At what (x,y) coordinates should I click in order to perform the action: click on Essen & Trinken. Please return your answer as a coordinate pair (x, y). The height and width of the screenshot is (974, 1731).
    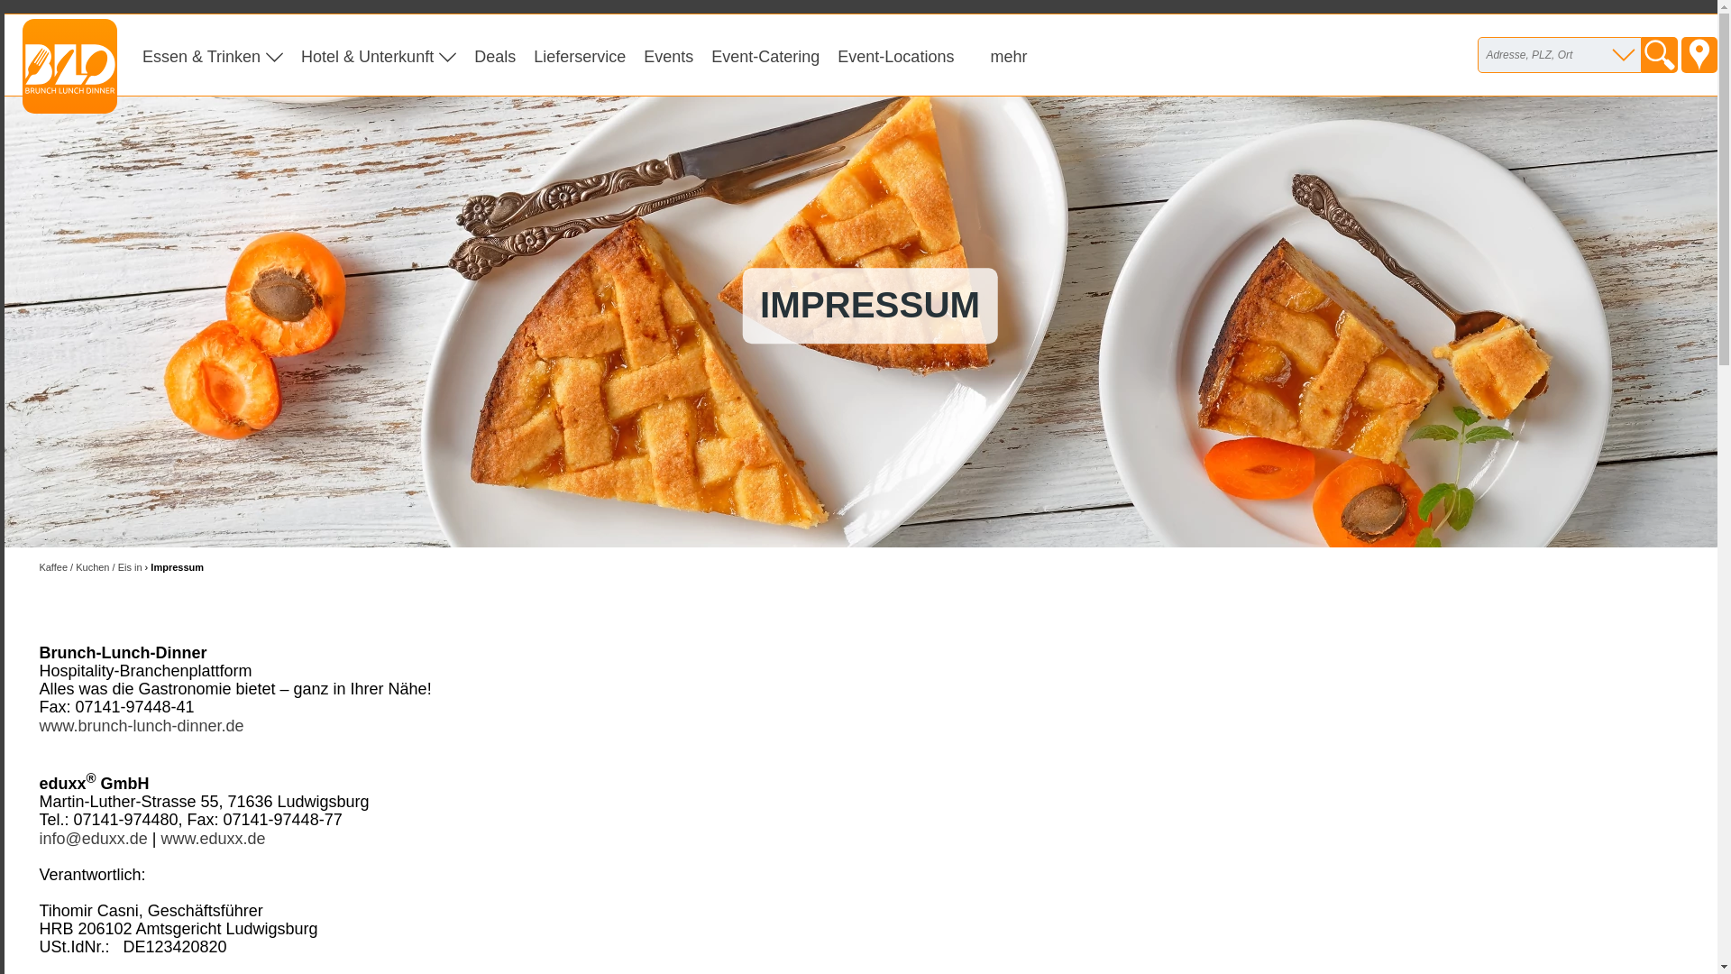
    Looking at the image, I should click on (213, 56).